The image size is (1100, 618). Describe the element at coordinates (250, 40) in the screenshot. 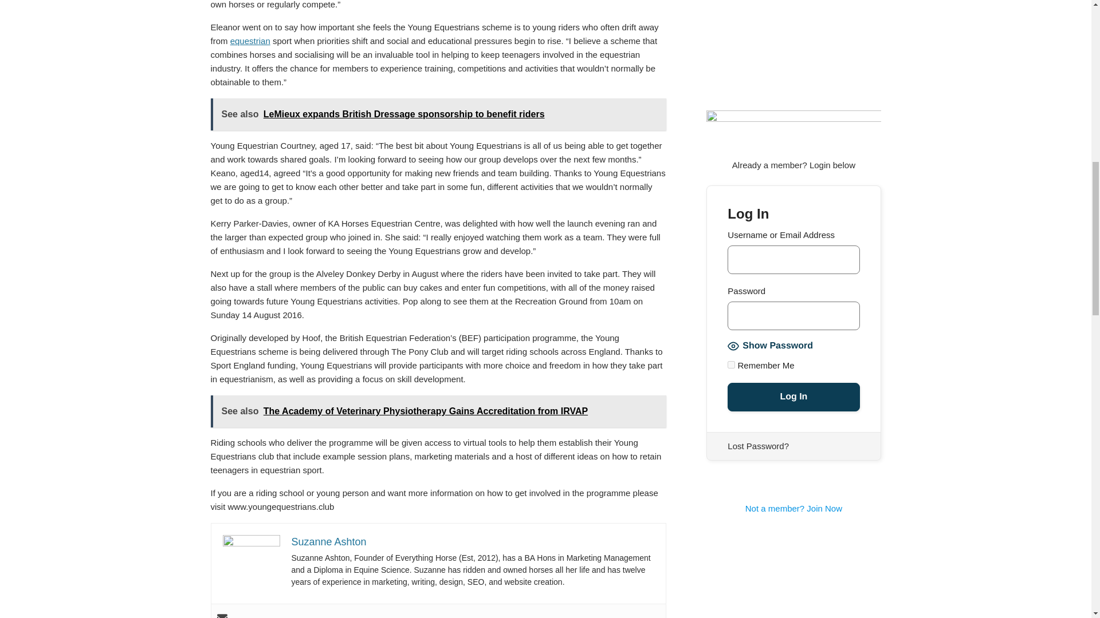

I see `equestrian` at that location.